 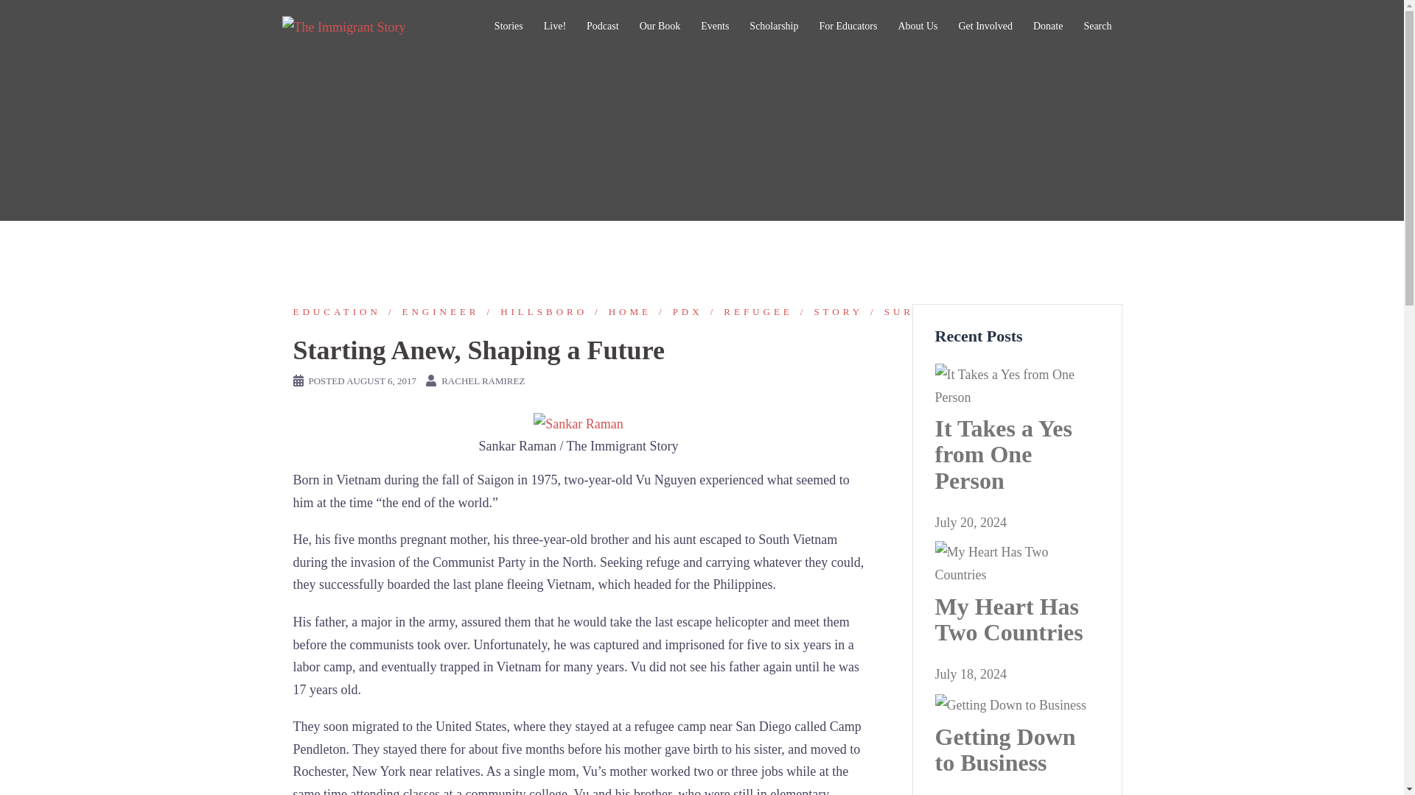 What do you see at coordinates (747, 311) in the screenshot?
I see `Refugee` at bounding box center [747, 311].